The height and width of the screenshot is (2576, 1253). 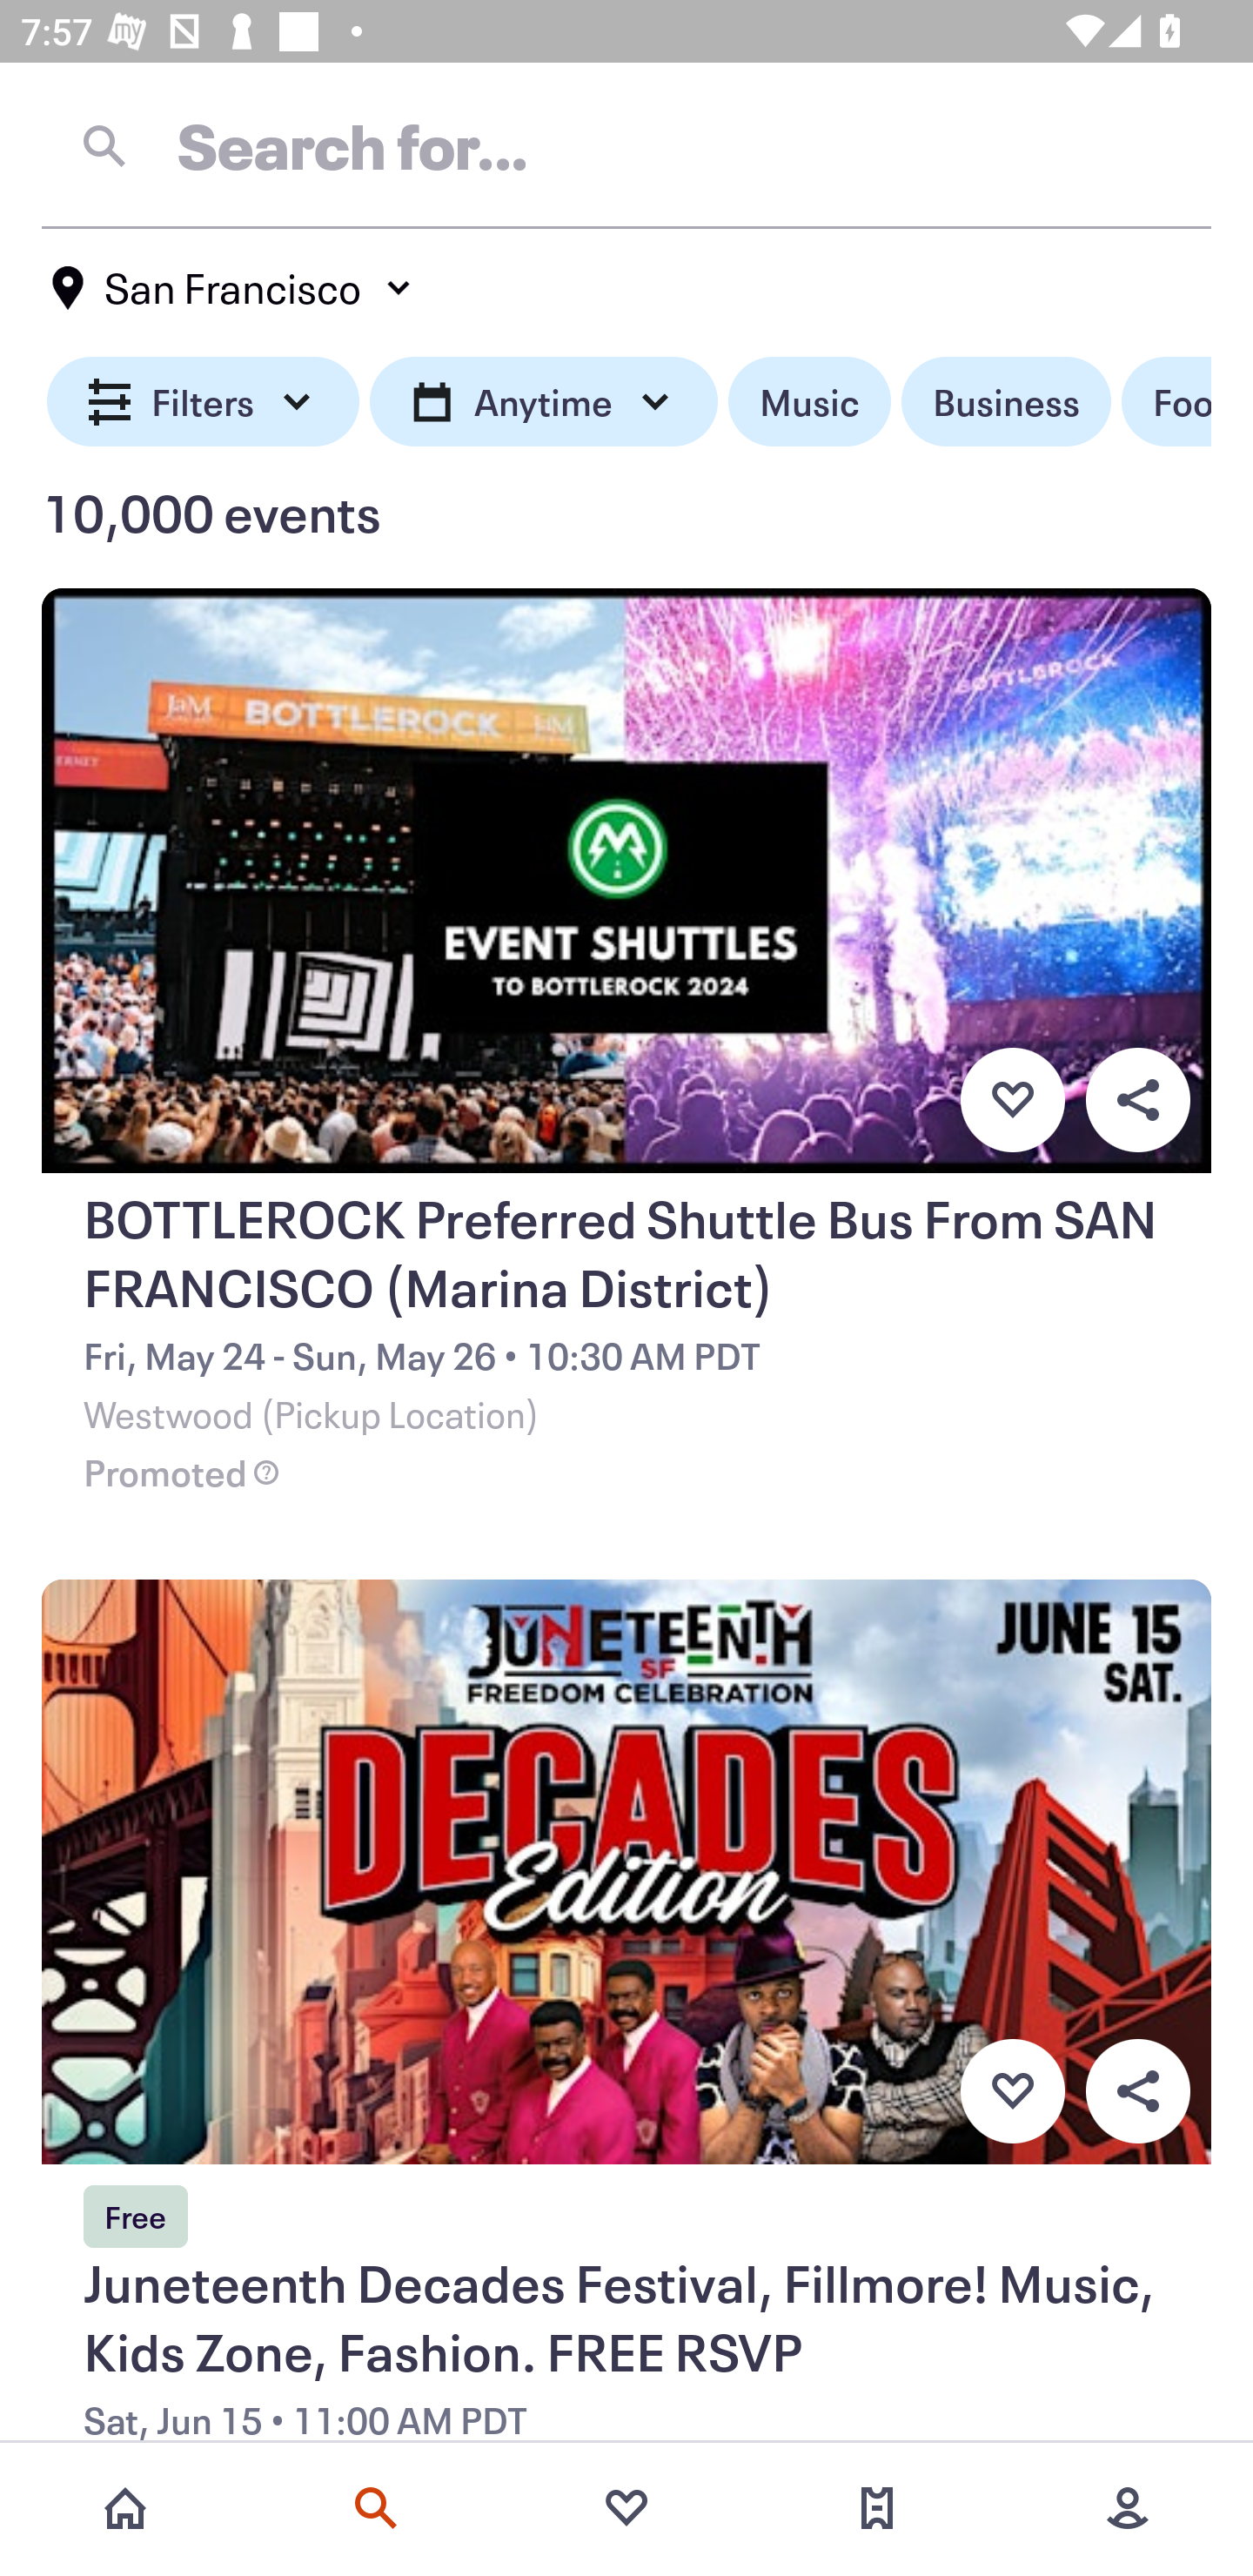 What do you see at coordinates (376, 2508) in the screenshot?
I see `Search events` at bounding box center [376, 2508].